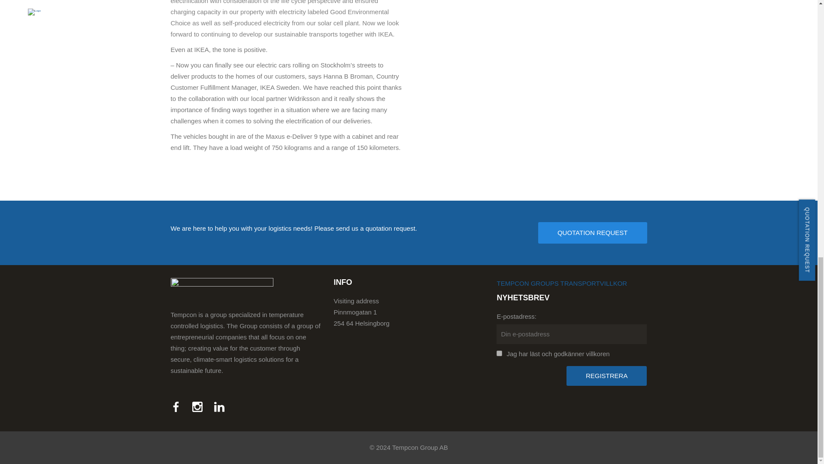 The width and height of the screenshot is (824, 464). Describe the element at coordinates (592, 233) in the screenshot. I see `QUOTATION REQUEST` at that location.